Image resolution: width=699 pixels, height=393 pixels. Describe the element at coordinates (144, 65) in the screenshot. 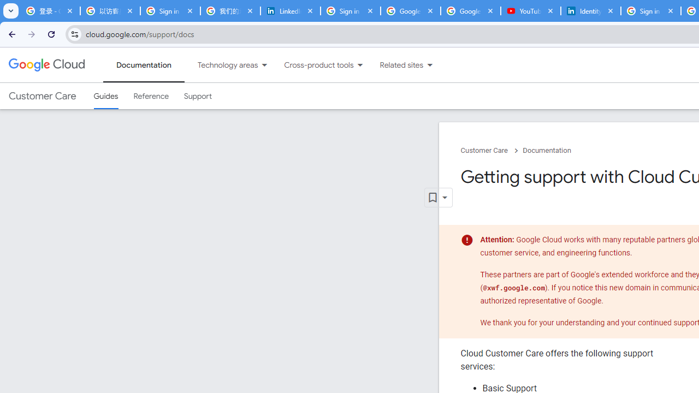

I see `Documentation, selected` at that location.